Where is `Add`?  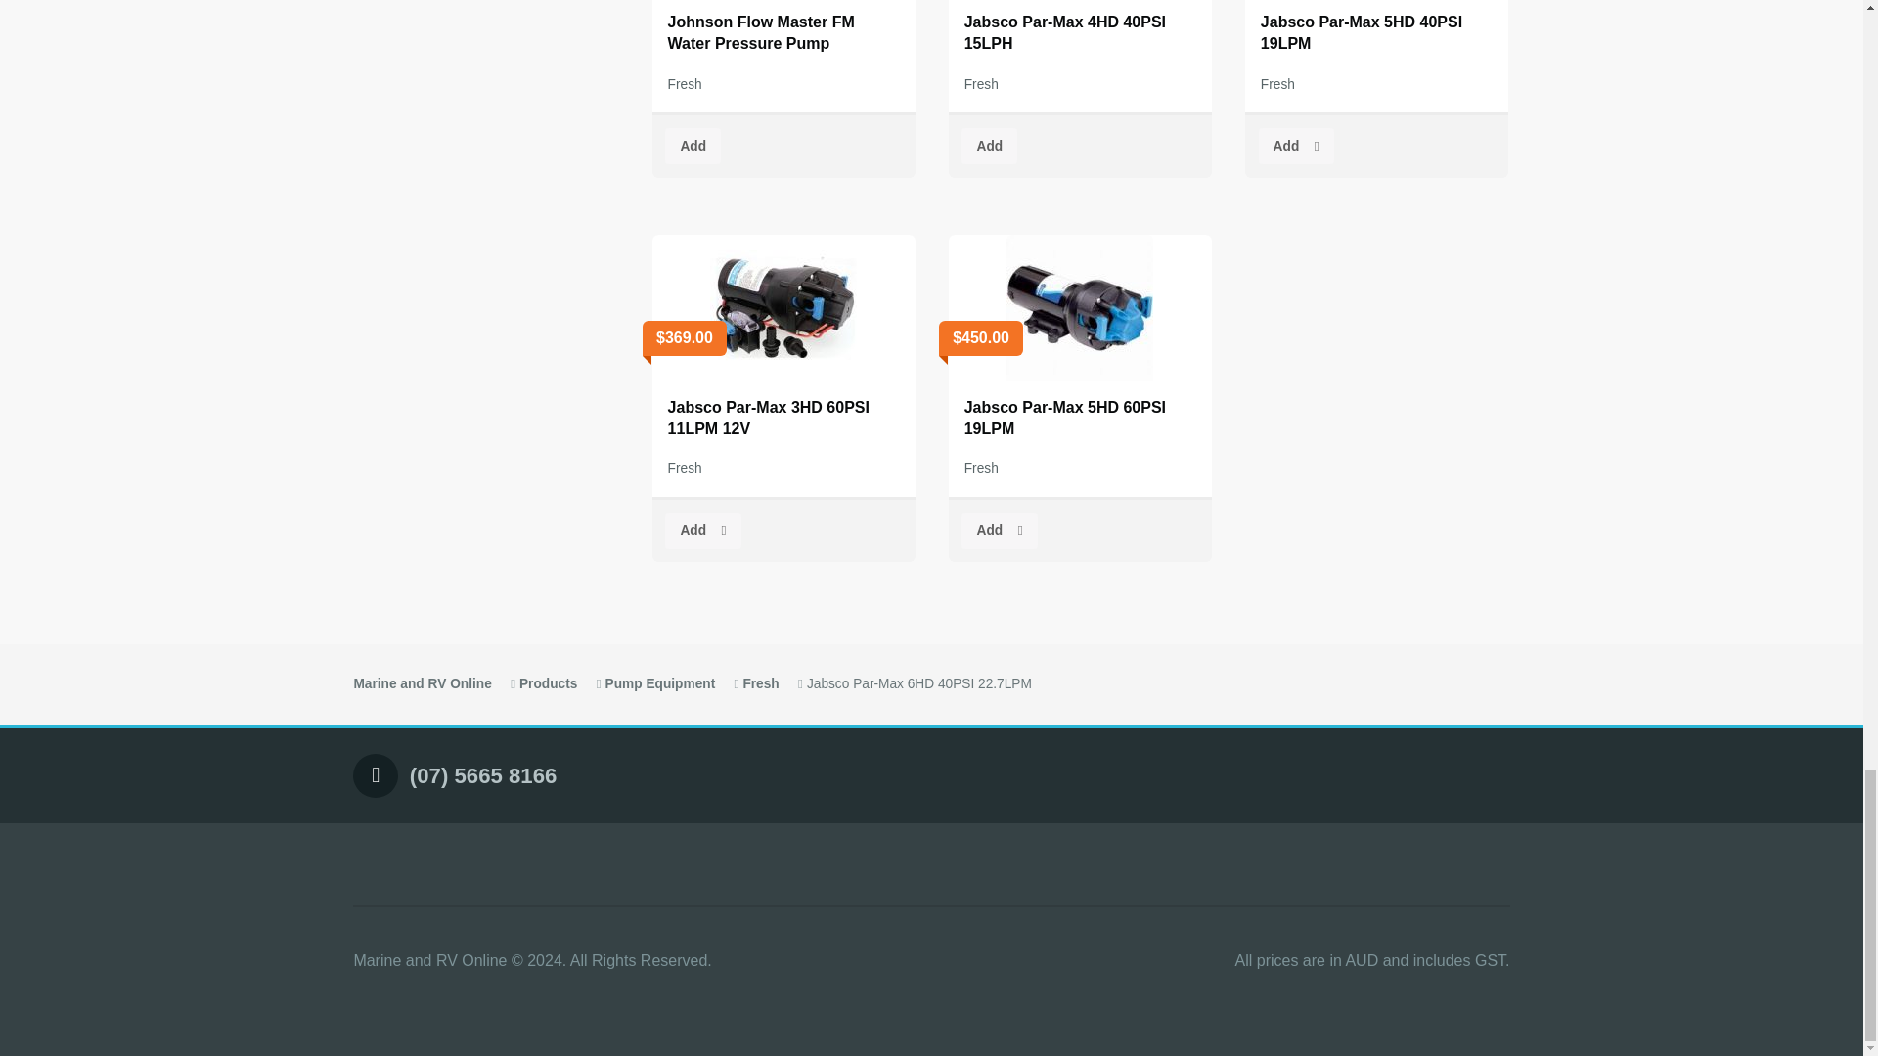 Add is located at coordinates (693, 146).